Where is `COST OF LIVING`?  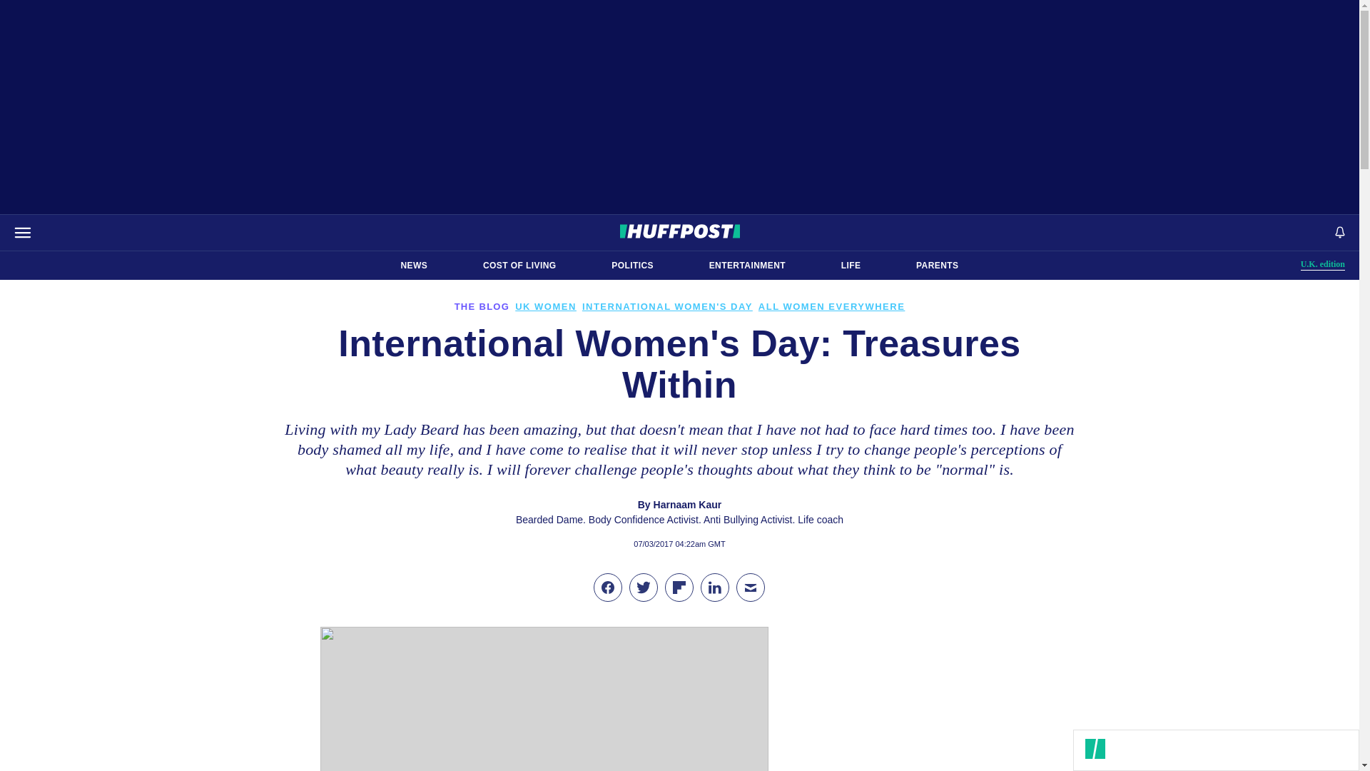
COST OF LIVING is located at coordinates (632, 266).